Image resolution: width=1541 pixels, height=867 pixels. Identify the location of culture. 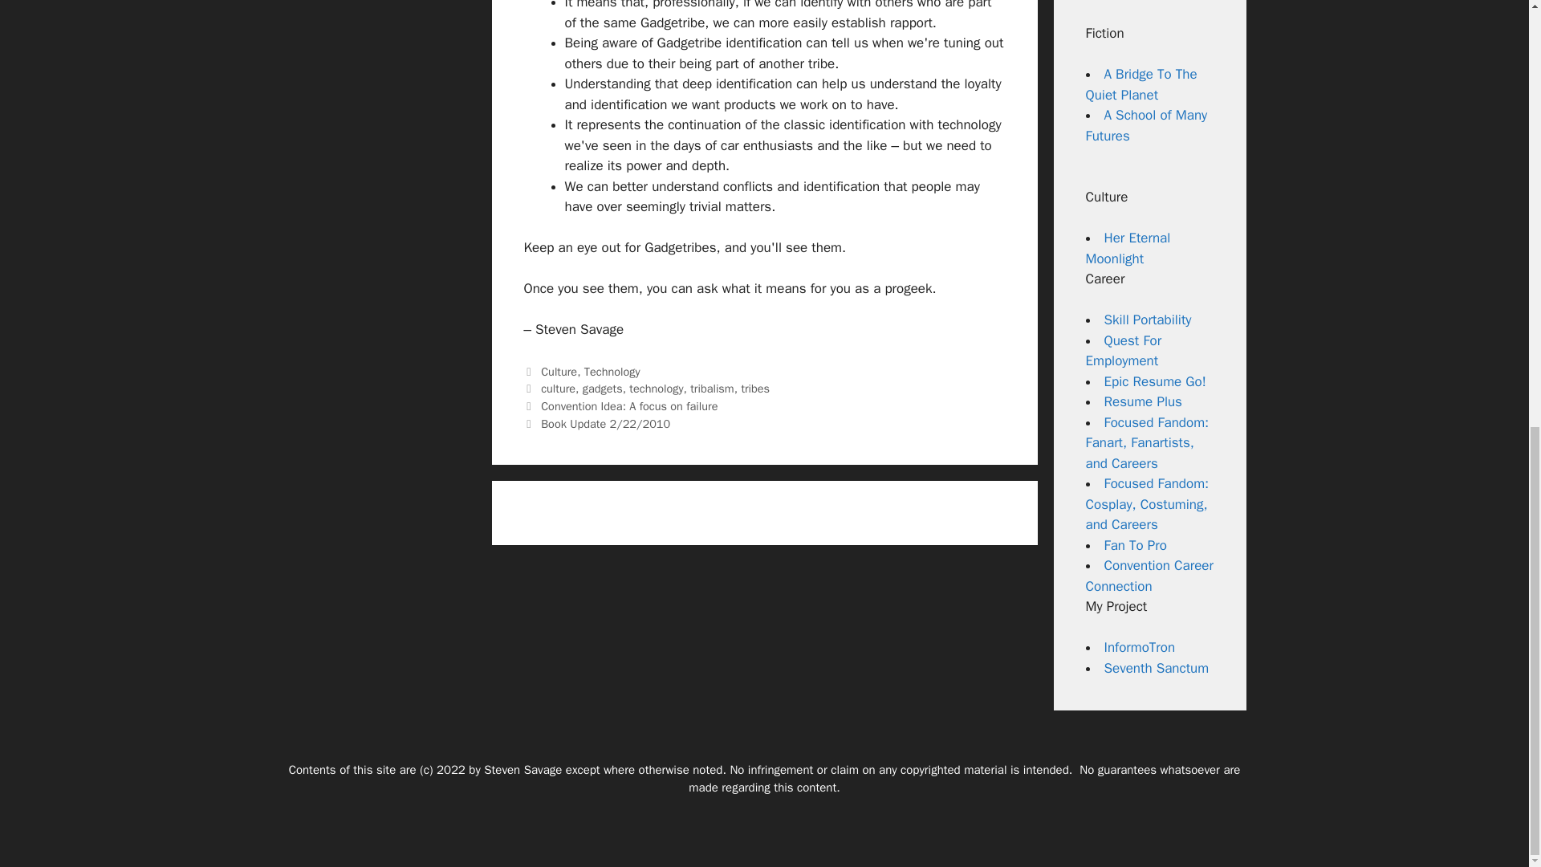
(557, 389).